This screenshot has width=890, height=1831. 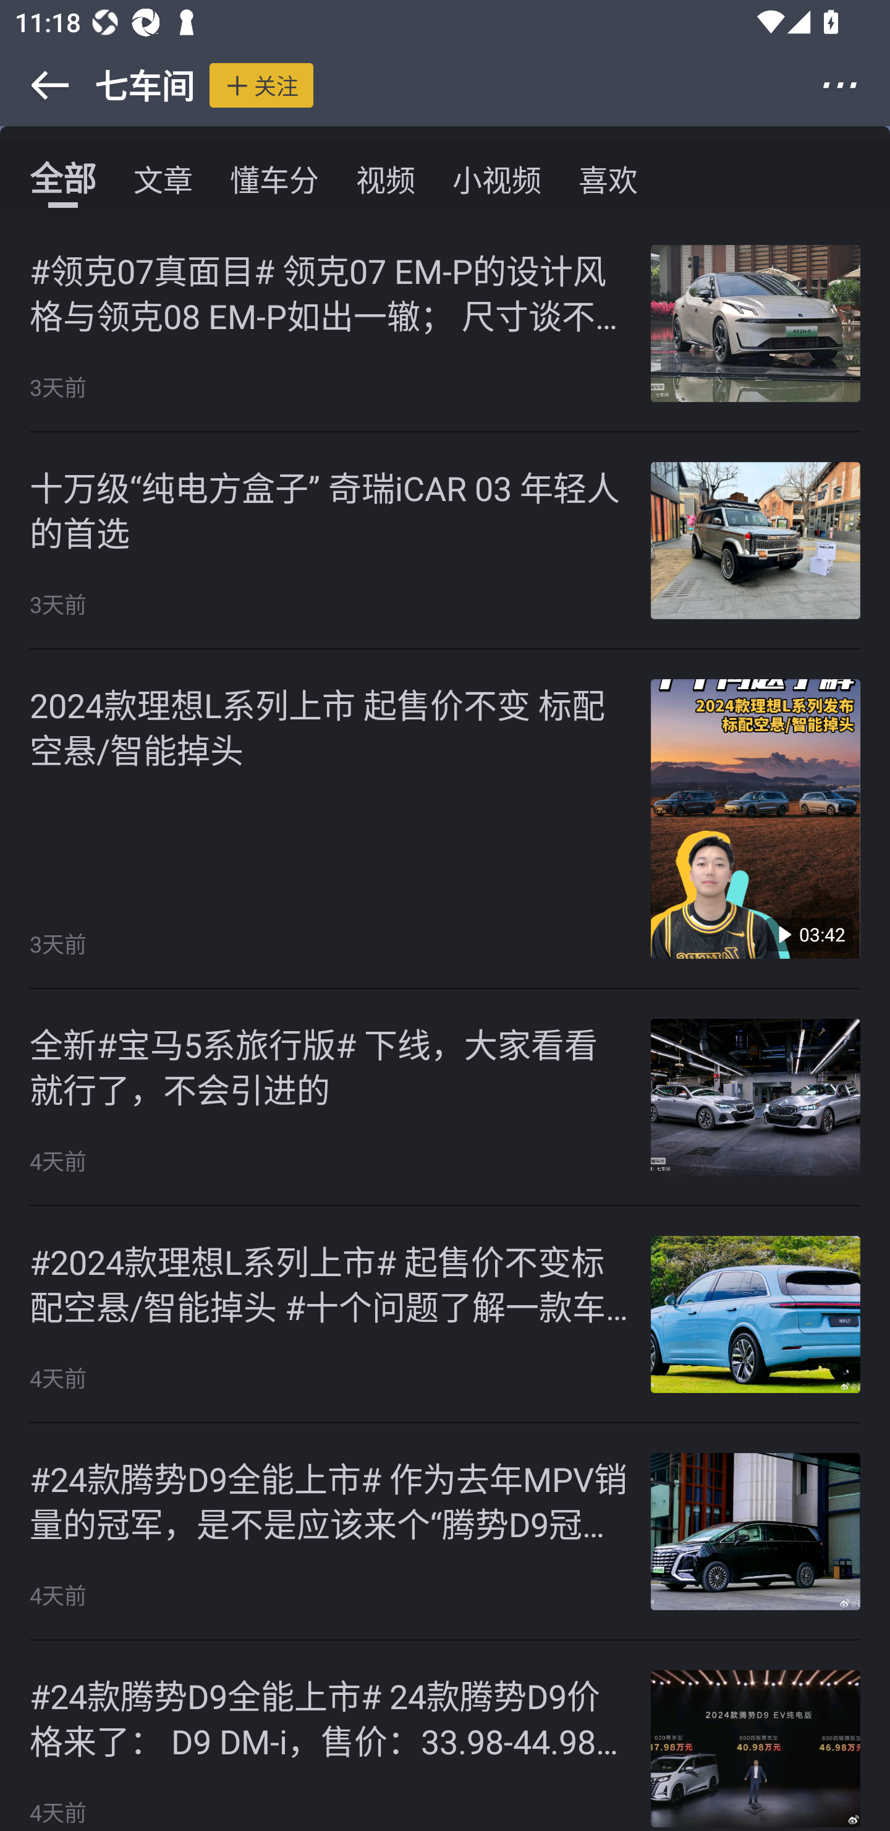 What do you see at coordinates (608, 178) in the screenshot?
I see `喜欢` at bounding box center [608, 178].